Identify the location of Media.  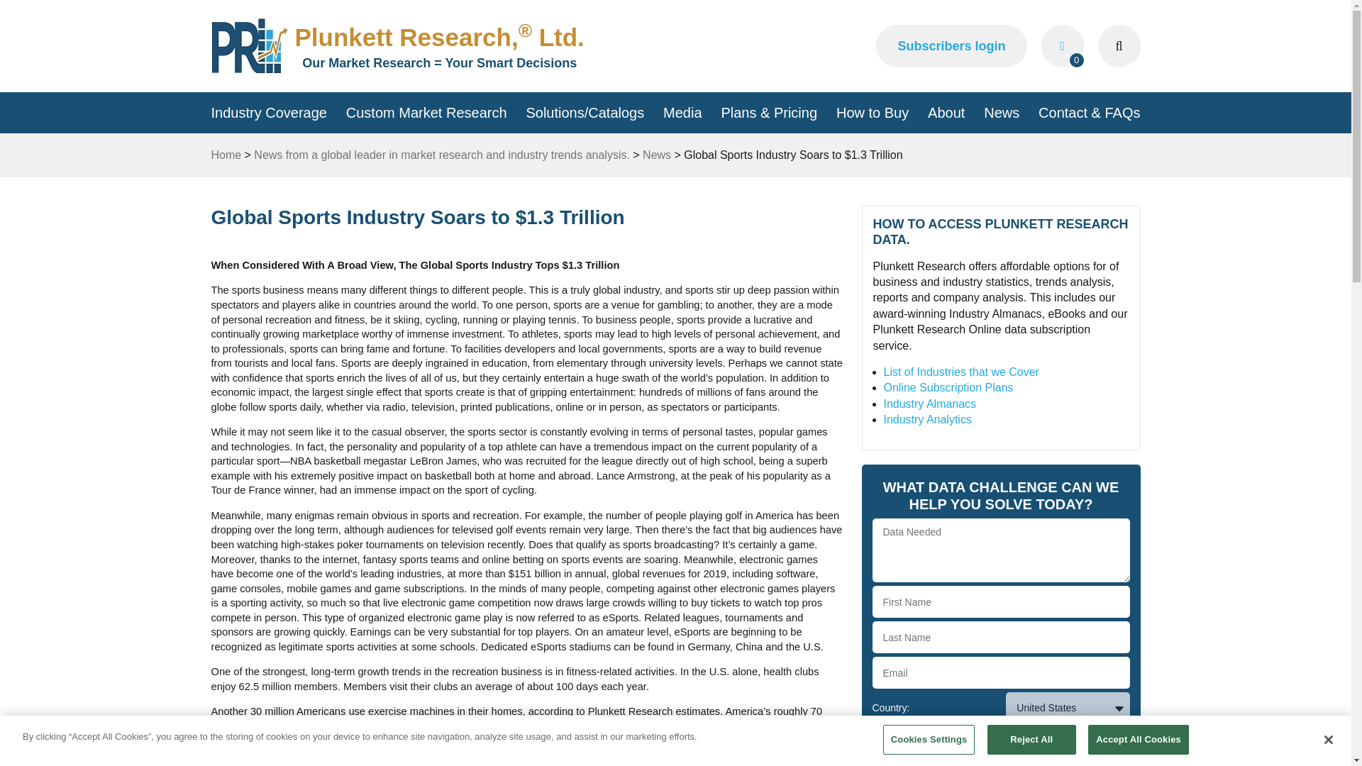
(682, 112).